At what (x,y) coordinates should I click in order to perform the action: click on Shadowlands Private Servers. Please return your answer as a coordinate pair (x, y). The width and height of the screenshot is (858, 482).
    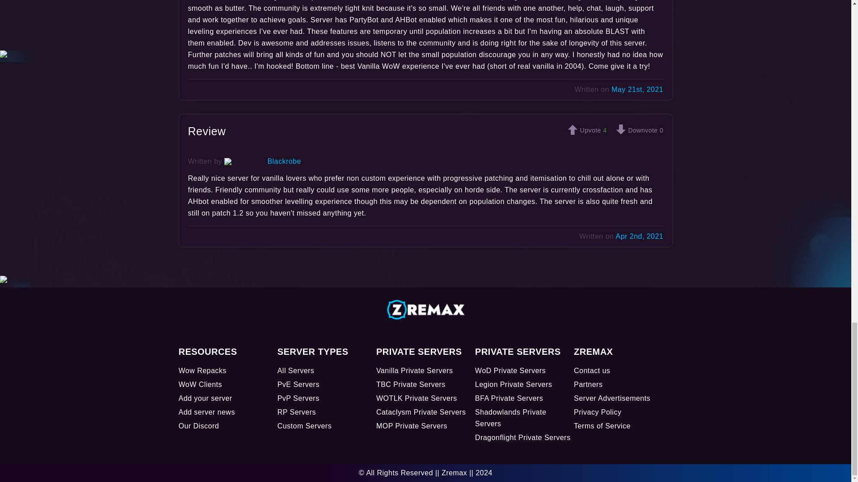
    Looking at the image, I should click on (510, 418).